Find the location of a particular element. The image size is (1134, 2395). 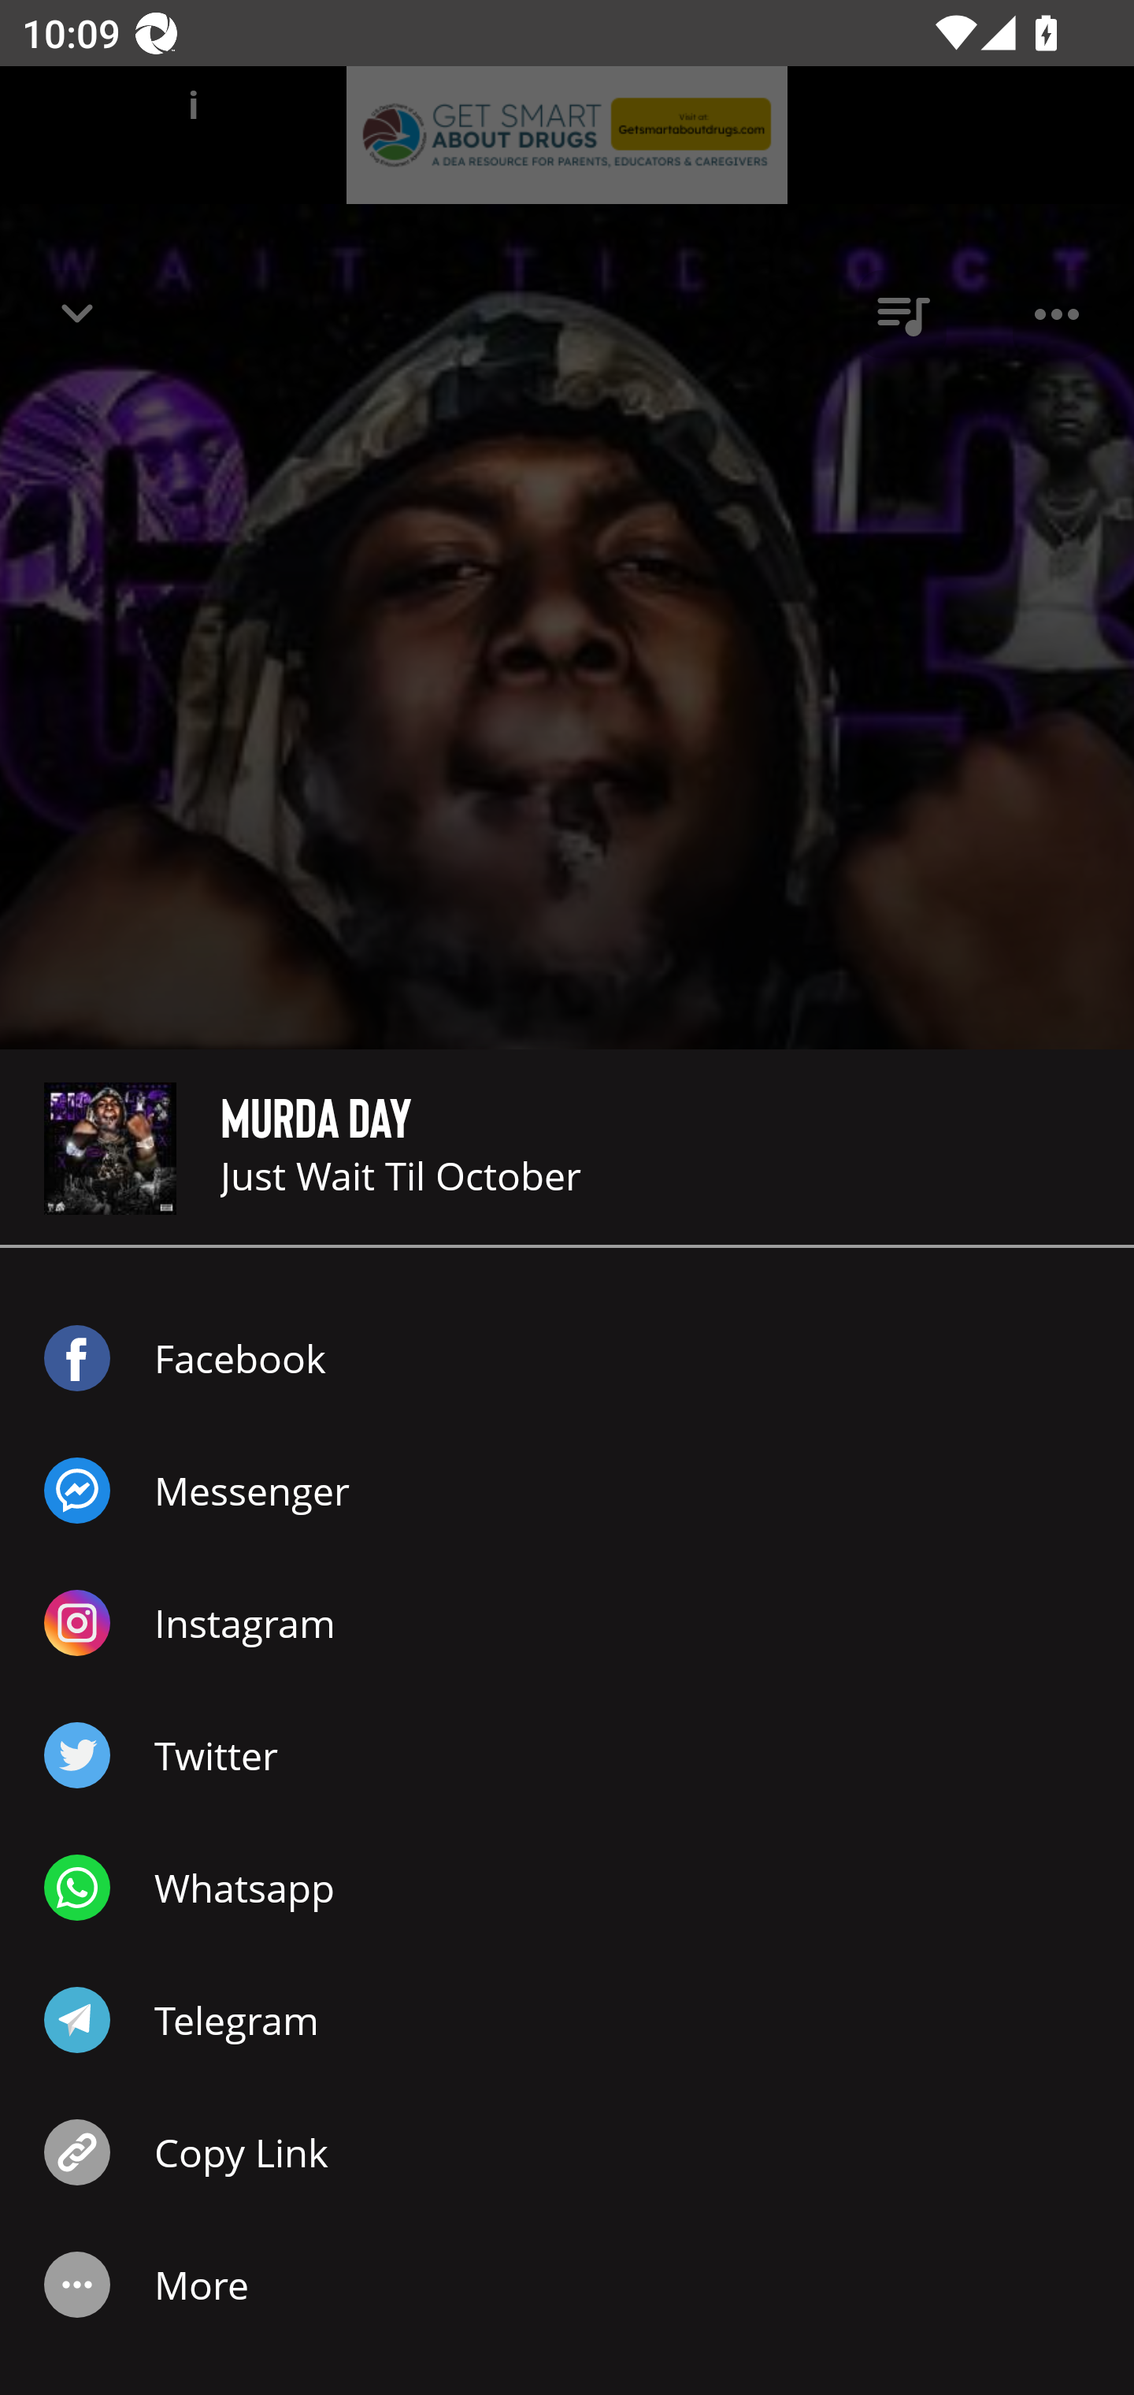

Copy Link is located at coordinates (567, 2152).